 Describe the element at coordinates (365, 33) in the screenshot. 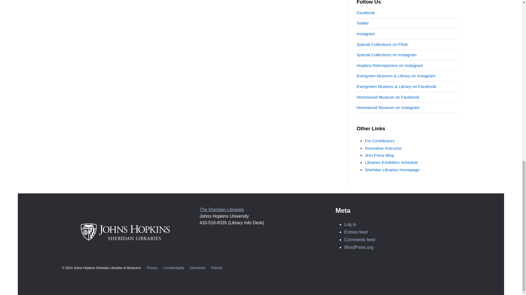

I see `Instagram` at that location.